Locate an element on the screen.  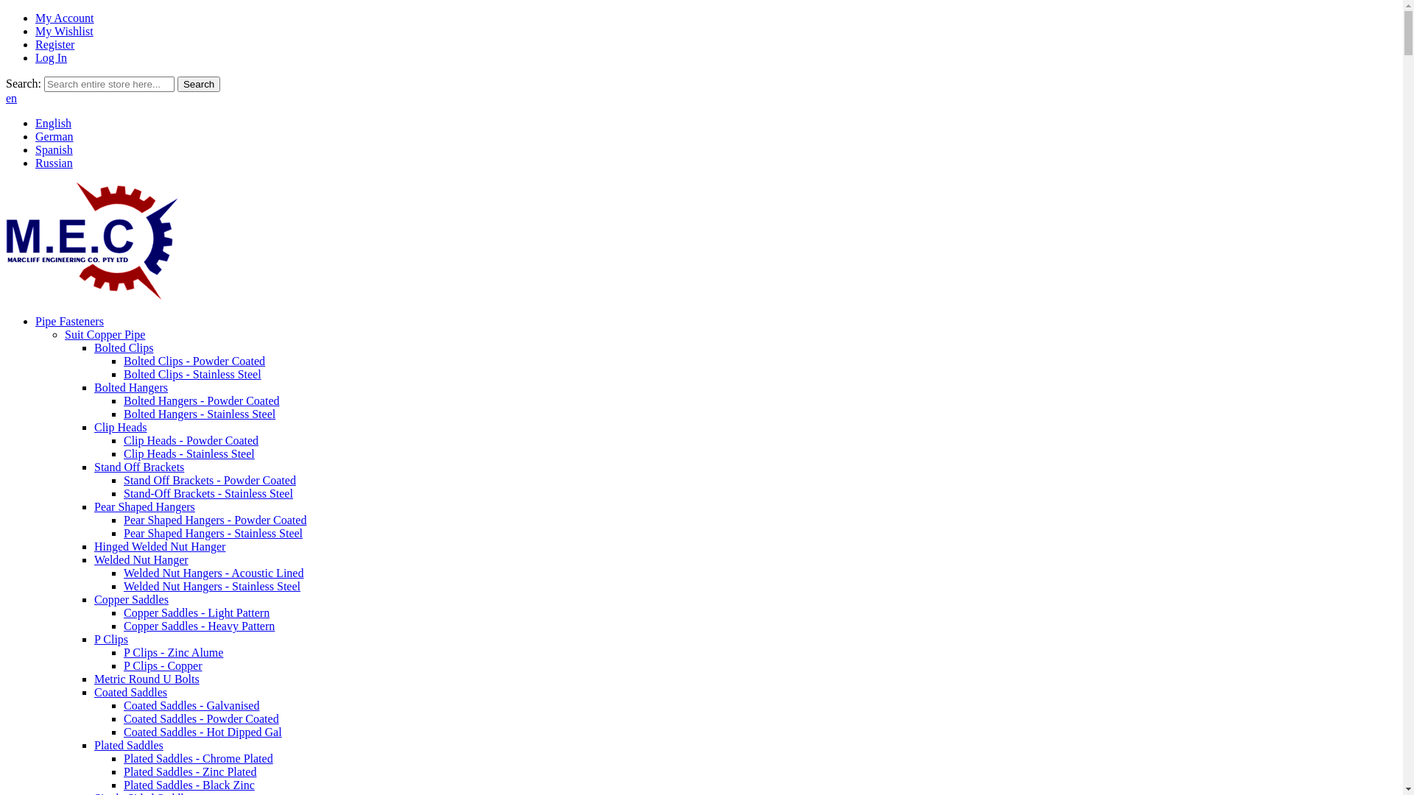
My Account is located at coordinates (65, 18).